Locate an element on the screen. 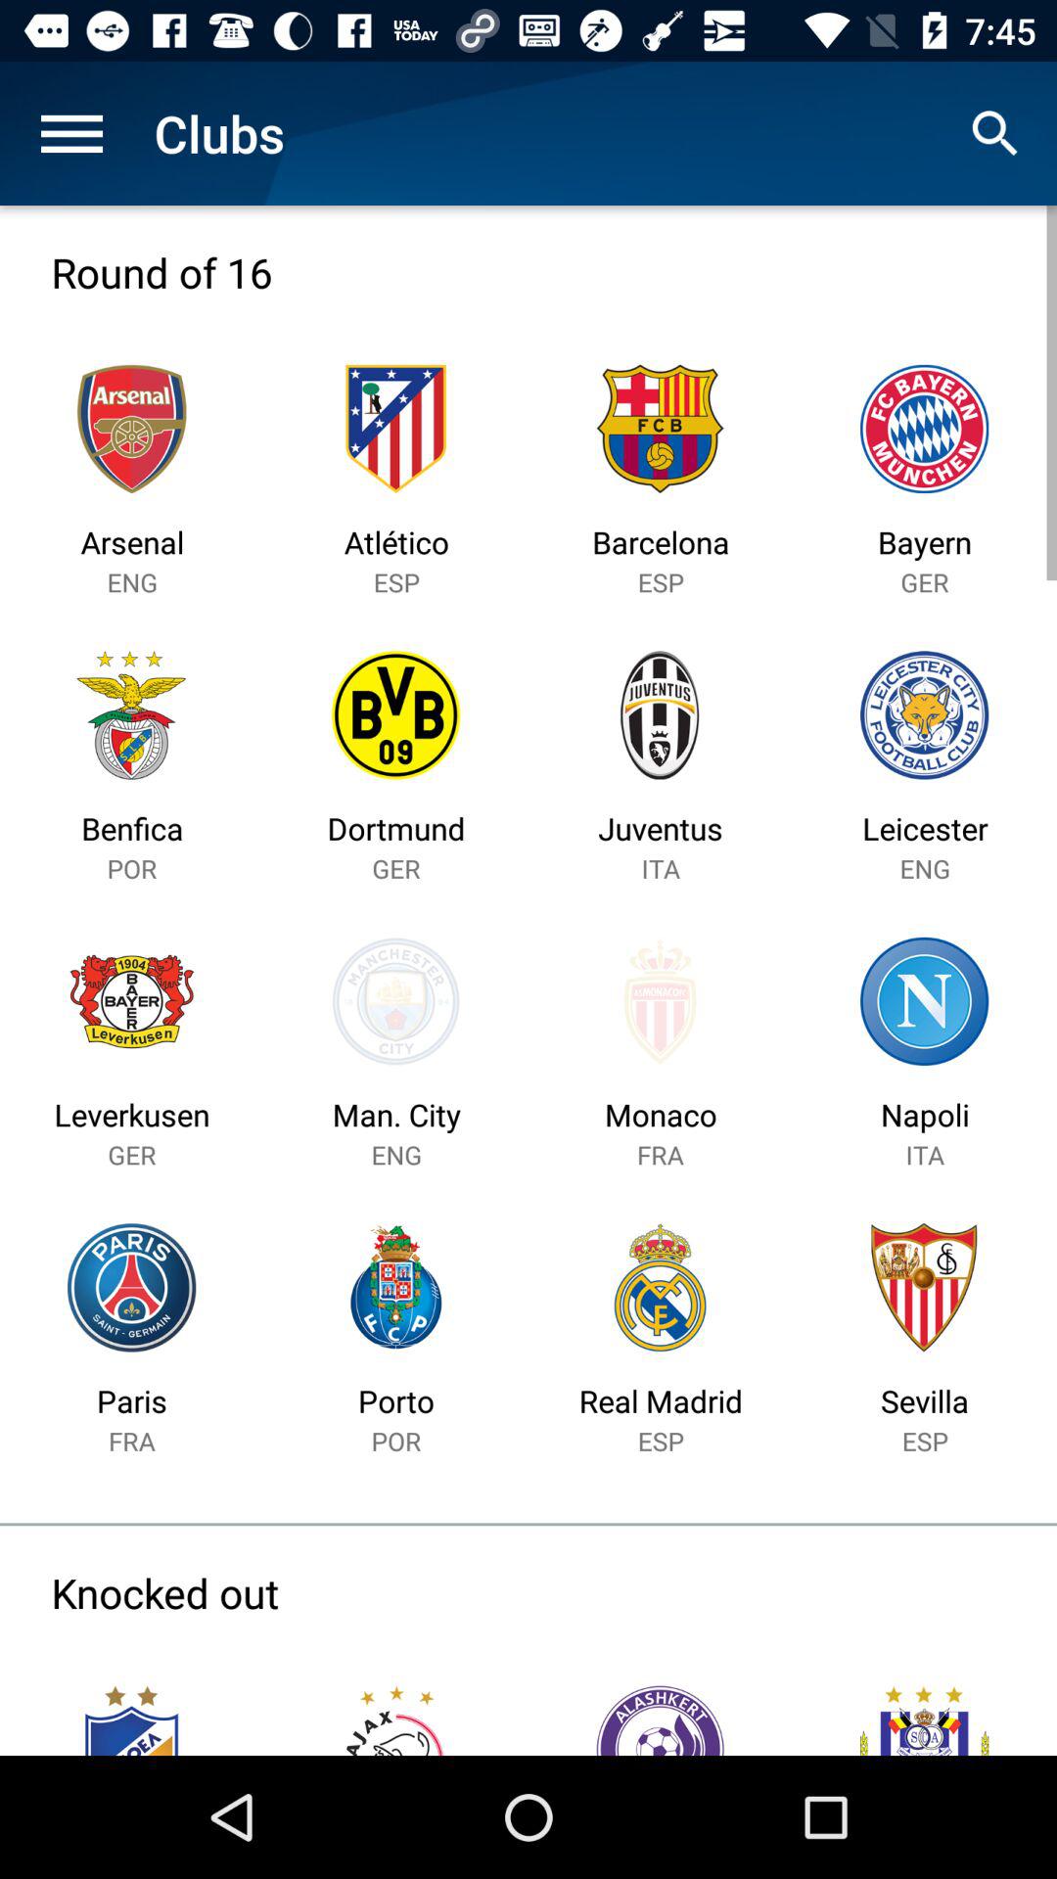 Image resolution: width=1057 pixels, height=1879 pixels. drop down menu is located at coordinates (72, 133).